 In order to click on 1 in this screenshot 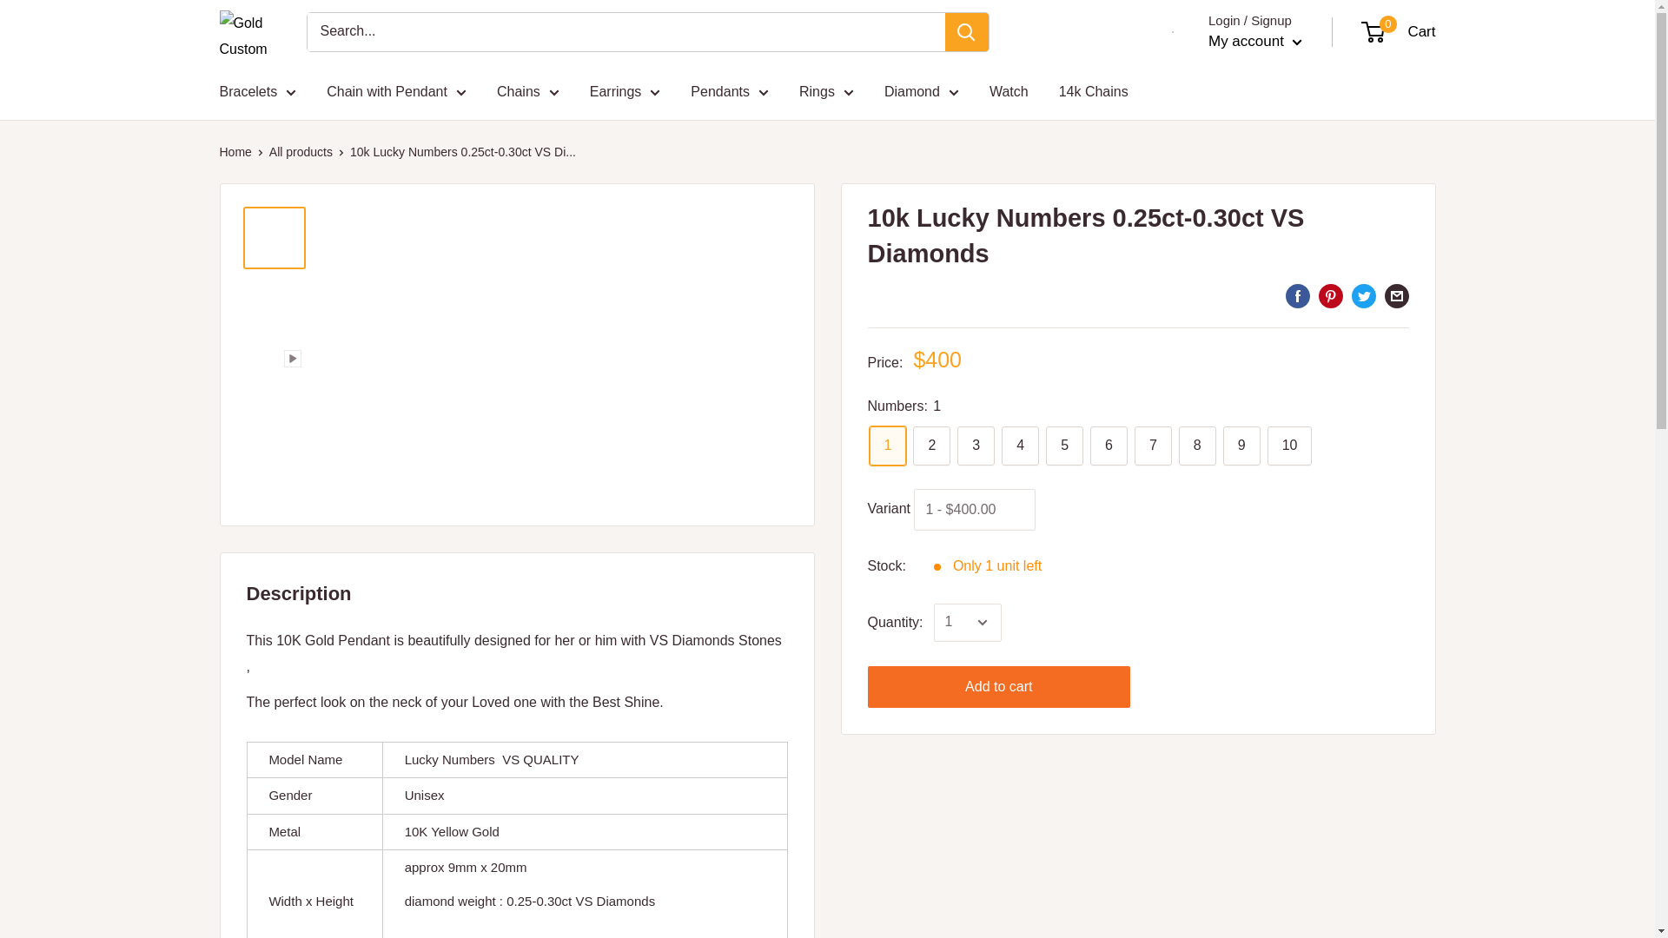, I will do `click(887, 446)`.